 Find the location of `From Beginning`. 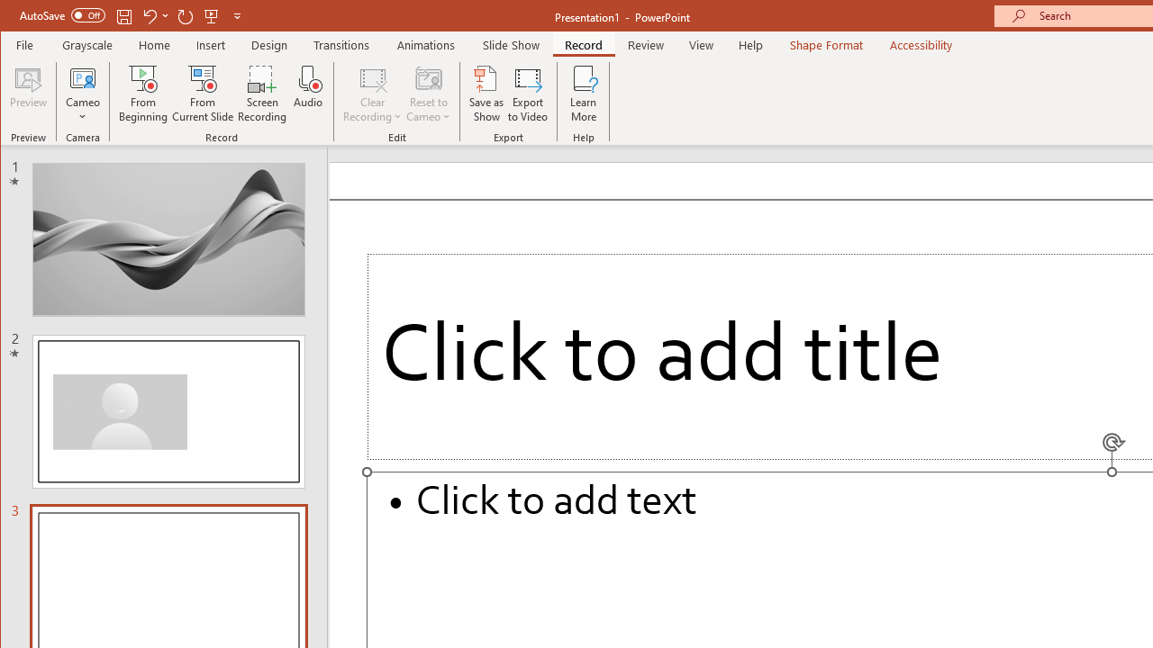

From Beginning is located at coordinates (212, 16).